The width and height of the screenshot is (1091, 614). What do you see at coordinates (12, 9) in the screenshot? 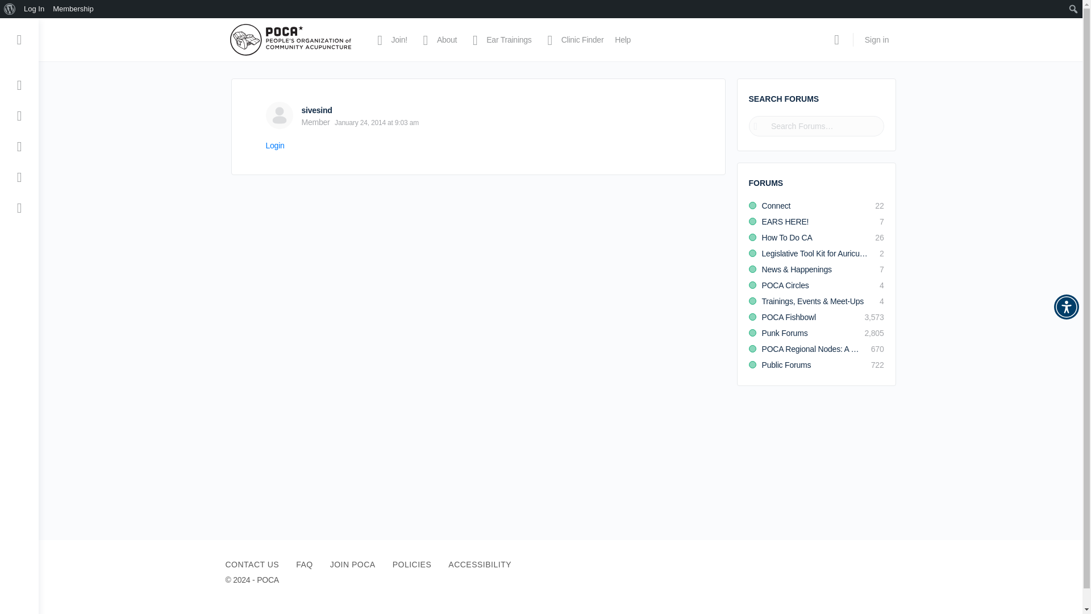
I see `Search` at bounding box center [12, 9].